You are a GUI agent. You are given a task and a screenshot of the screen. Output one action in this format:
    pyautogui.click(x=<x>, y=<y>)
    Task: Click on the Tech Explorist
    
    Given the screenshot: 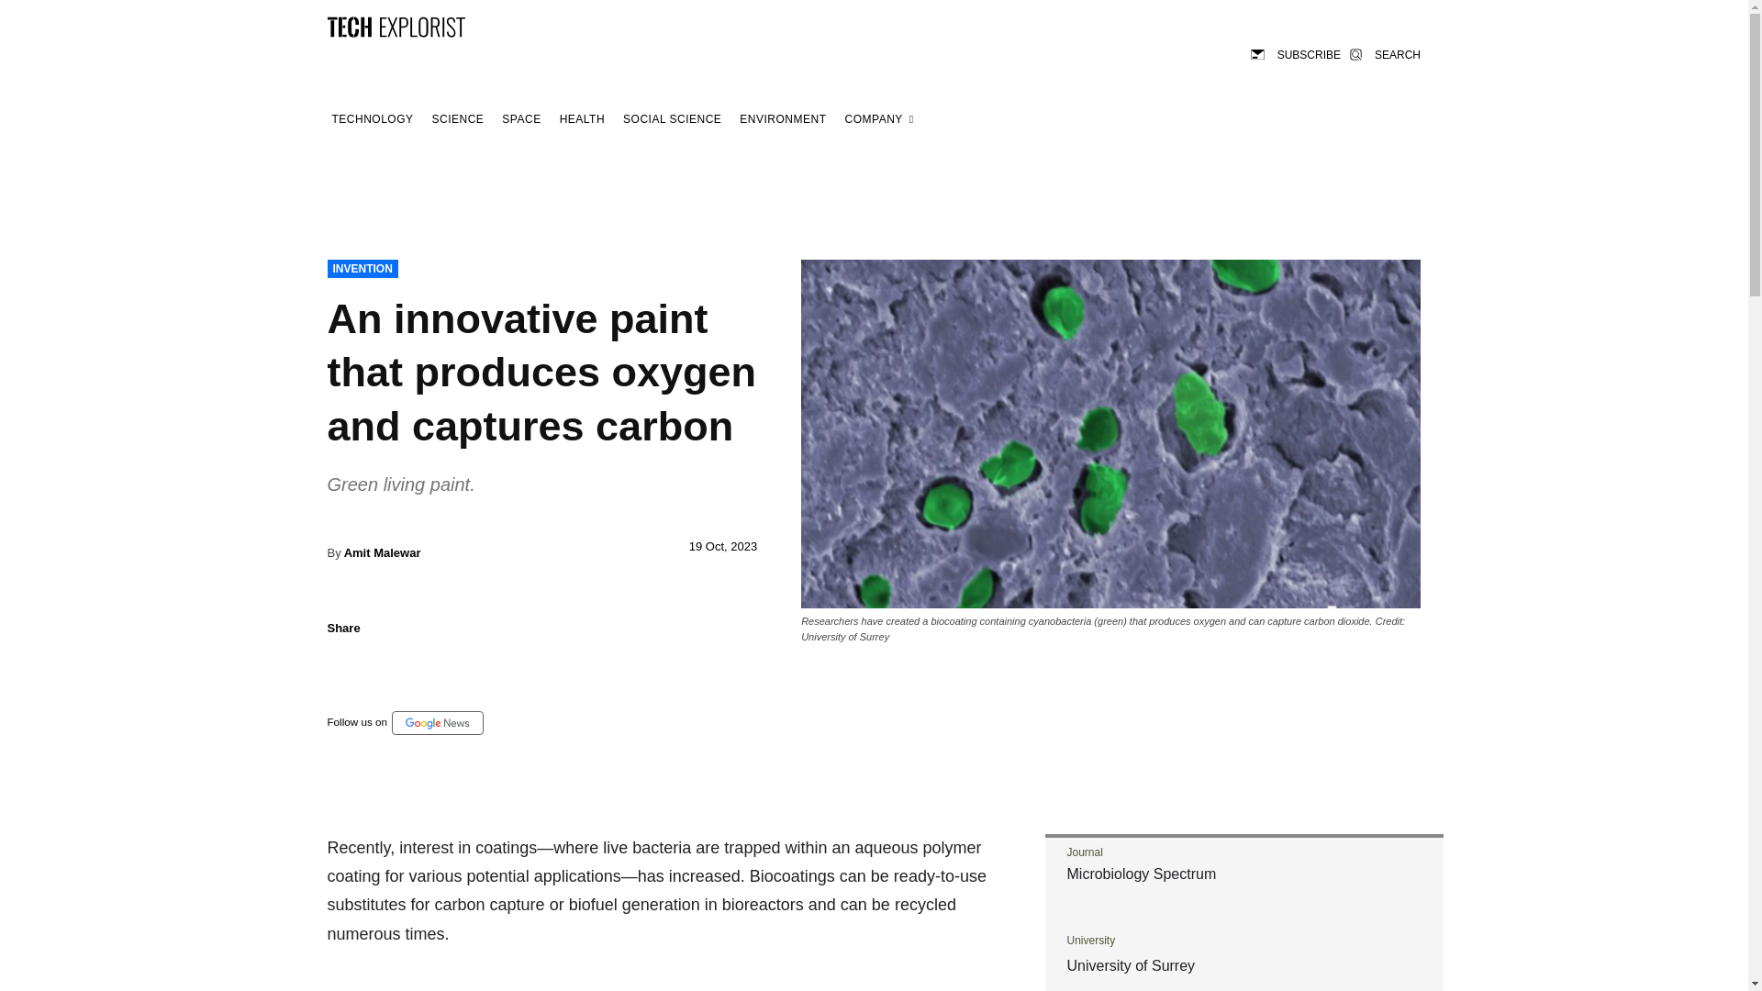 What is the action you would take?
    pyautogui.click(x=395, y=26)
    